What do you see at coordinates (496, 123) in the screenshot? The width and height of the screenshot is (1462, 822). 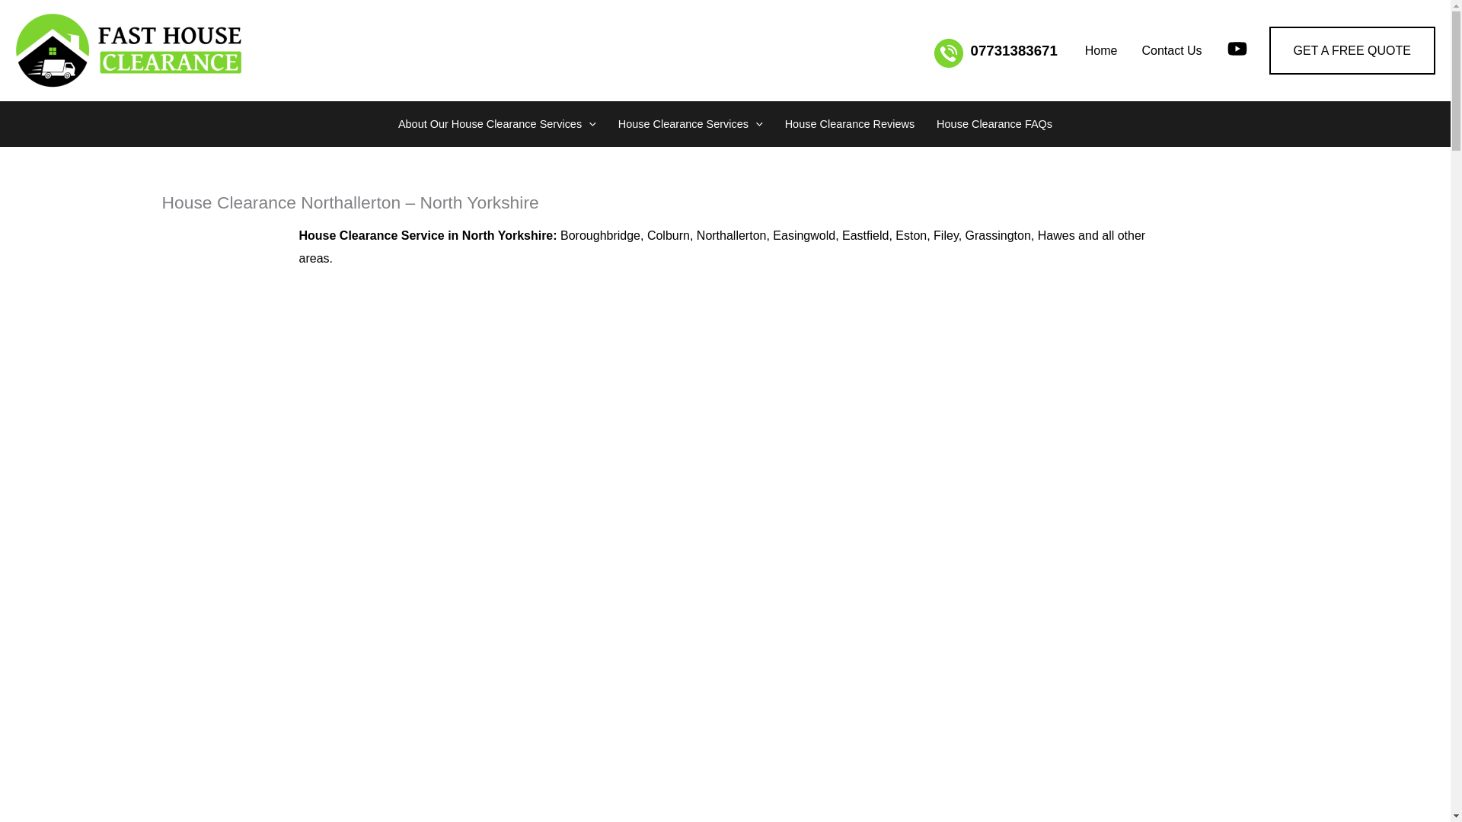 I see `About Our House Clearance Services` at bounding box center [496, 123].